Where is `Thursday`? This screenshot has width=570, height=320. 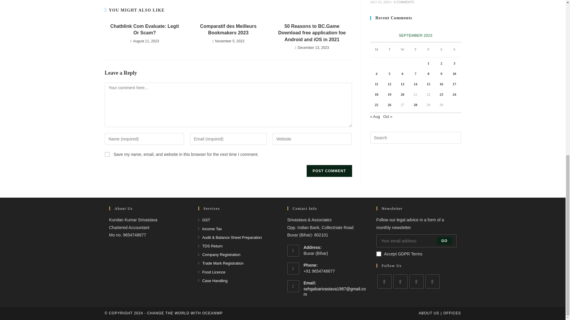 Thursday is located at coordinates (416, 50).